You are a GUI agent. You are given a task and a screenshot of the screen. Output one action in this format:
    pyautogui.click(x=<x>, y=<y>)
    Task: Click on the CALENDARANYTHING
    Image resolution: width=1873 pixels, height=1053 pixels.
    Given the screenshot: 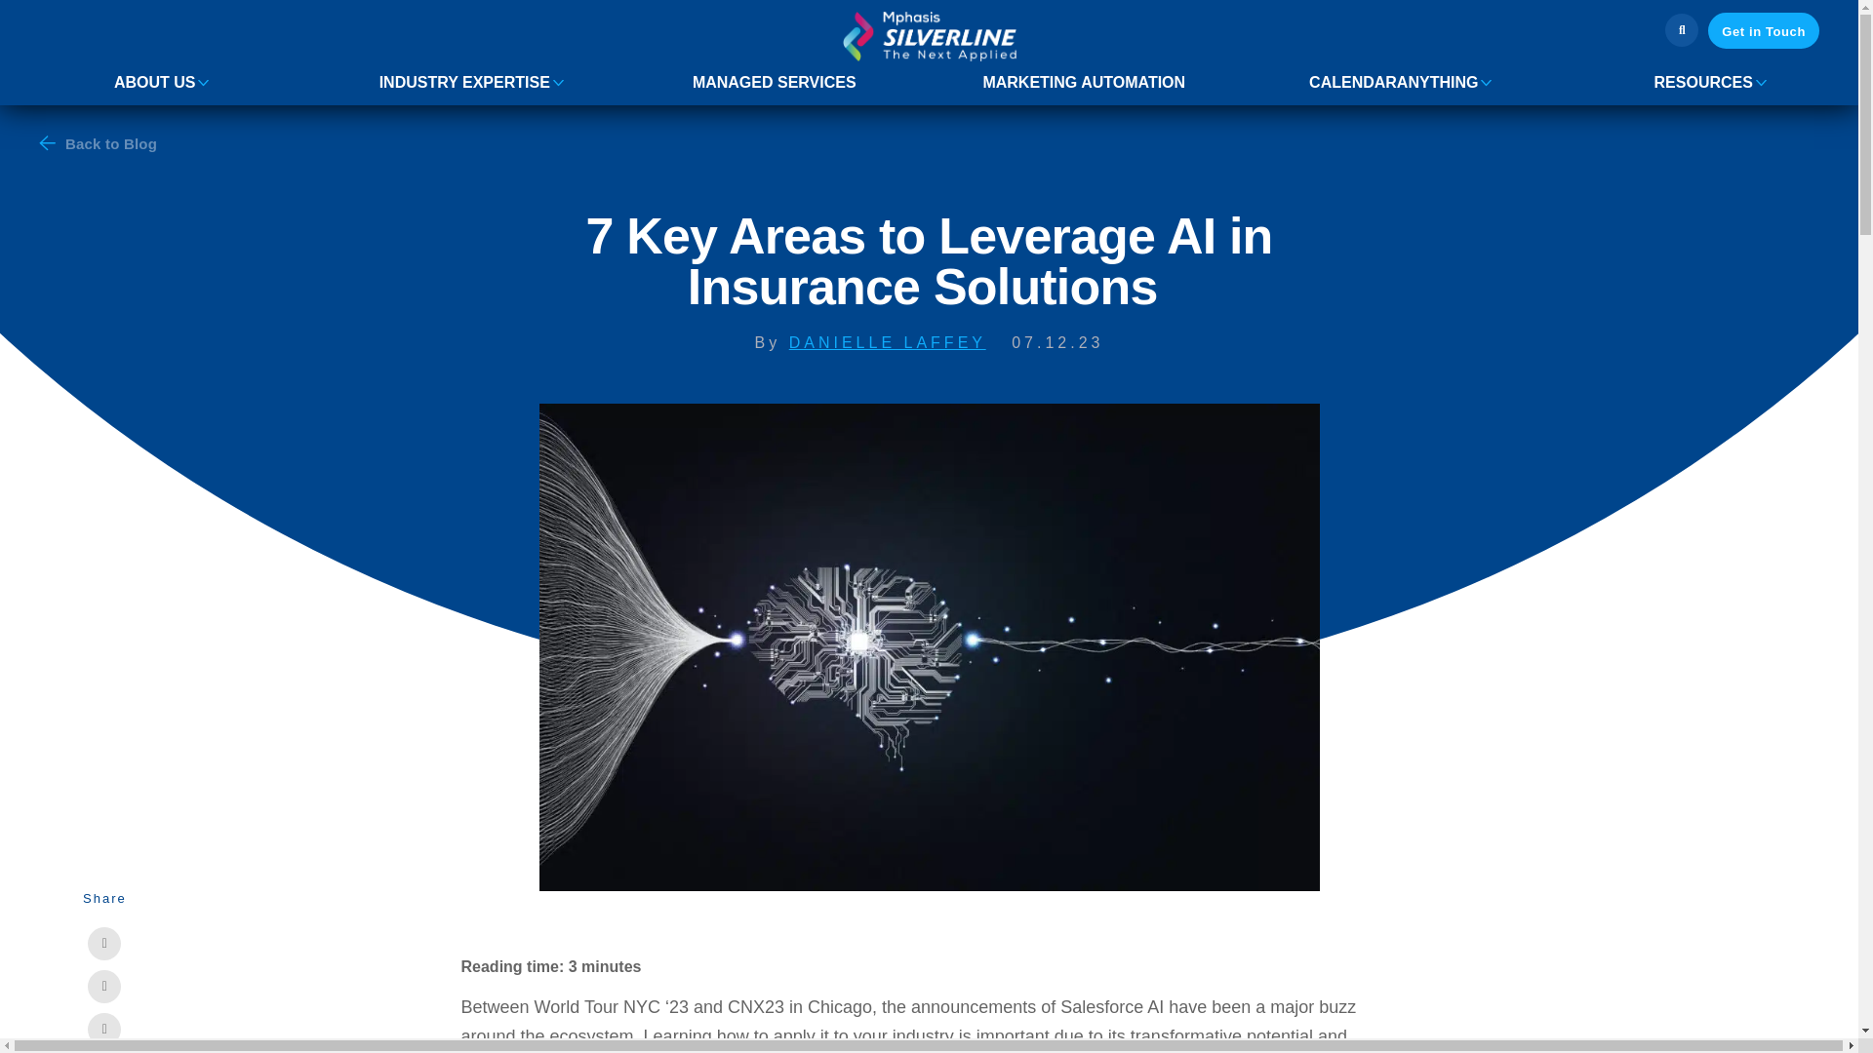 What is the action you would take?
    pyautogui.click(x=1393, y=82)
    